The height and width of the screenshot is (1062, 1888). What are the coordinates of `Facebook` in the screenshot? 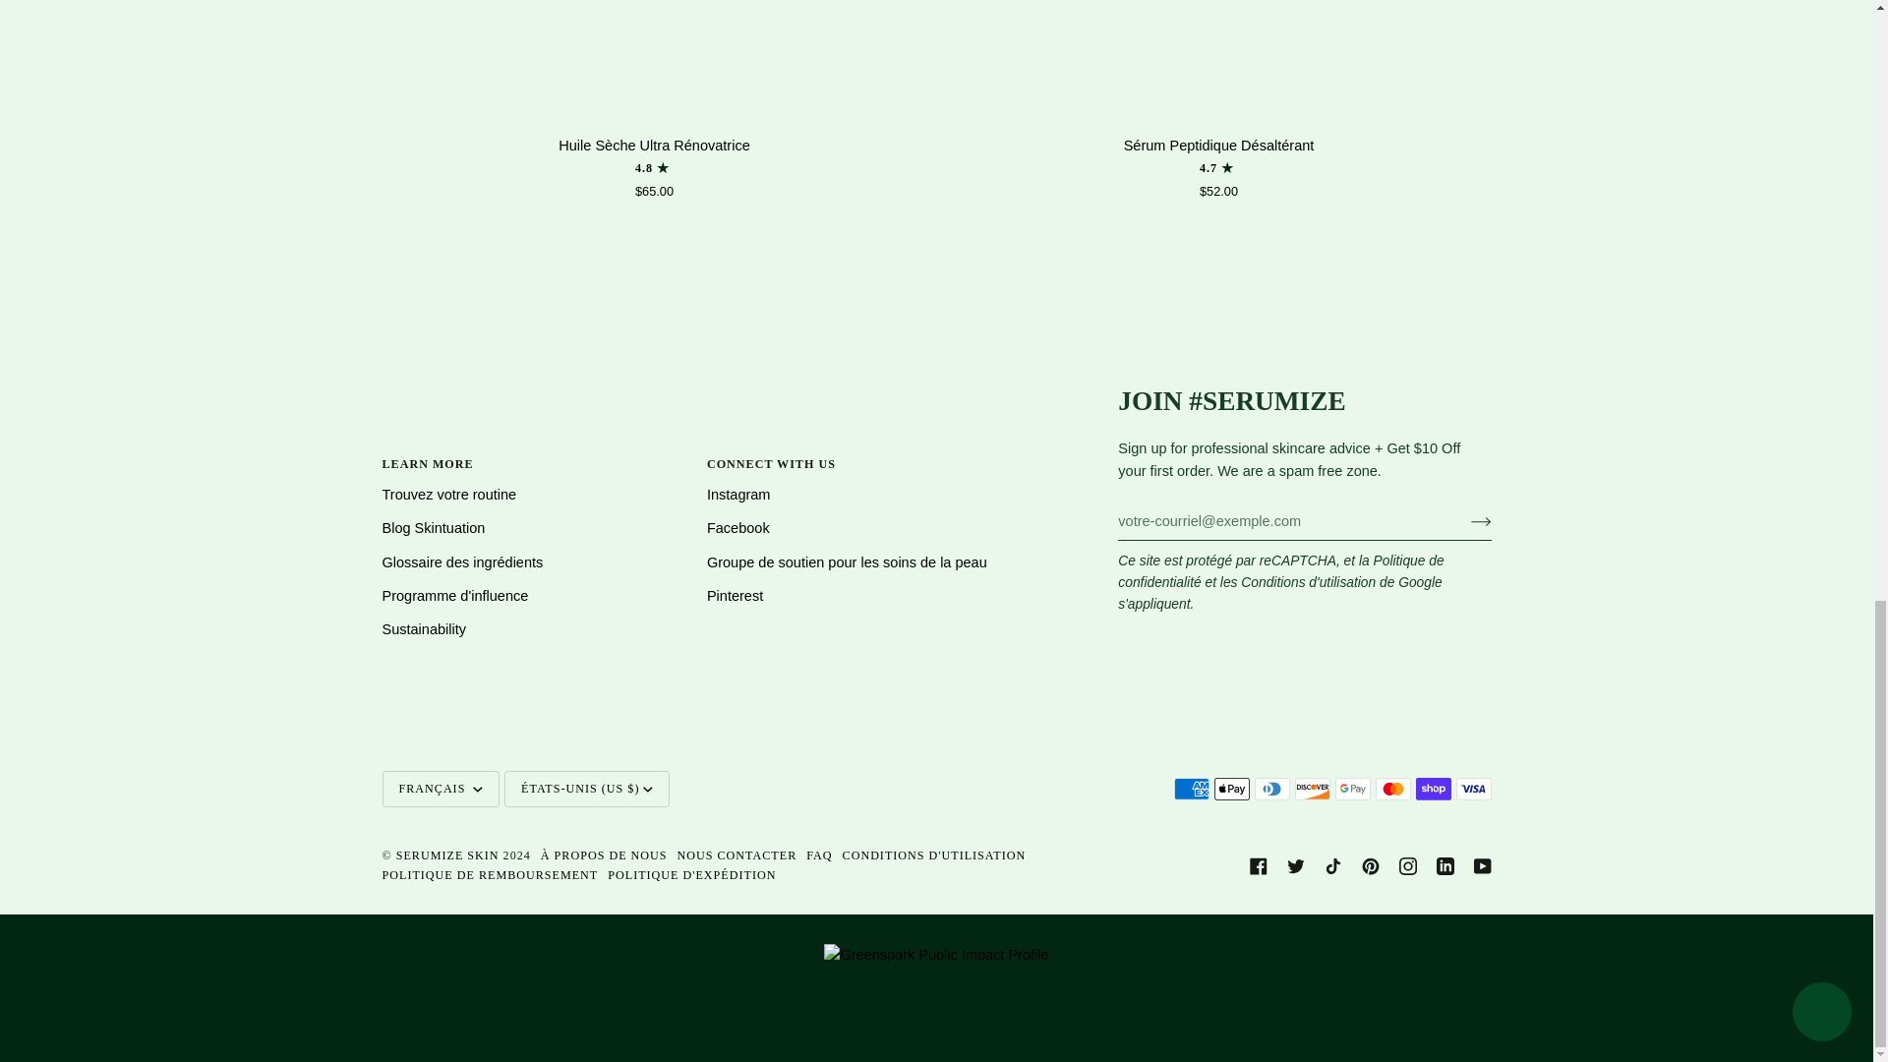 It's located at (1257, 865).